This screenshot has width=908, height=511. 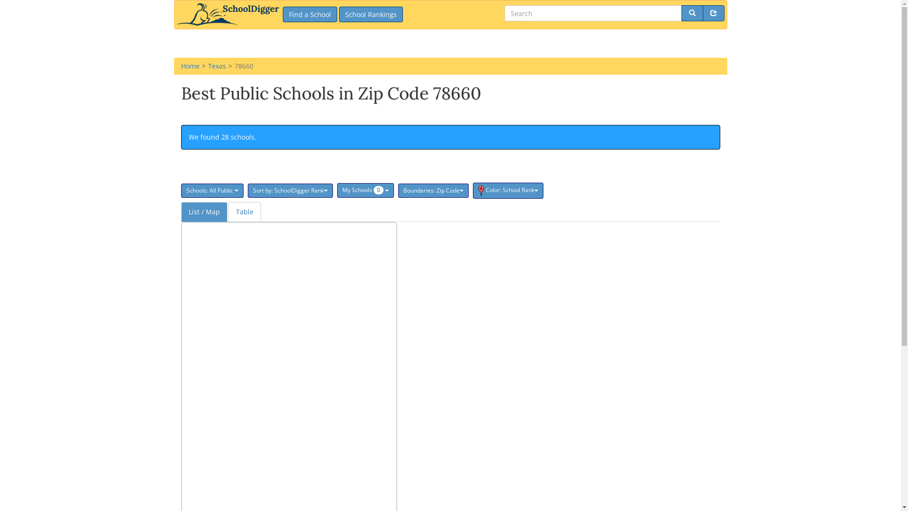 What do you see at coordinates (212, 191) in the screenshot?
I see `Schools: All Public` at bounding box center [212, 191].